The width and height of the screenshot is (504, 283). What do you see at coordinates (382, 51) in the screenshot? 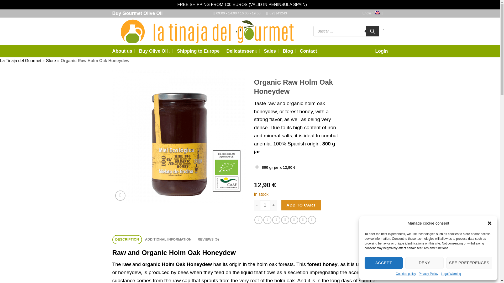
I see `Login` at bounding box center [382, 51].